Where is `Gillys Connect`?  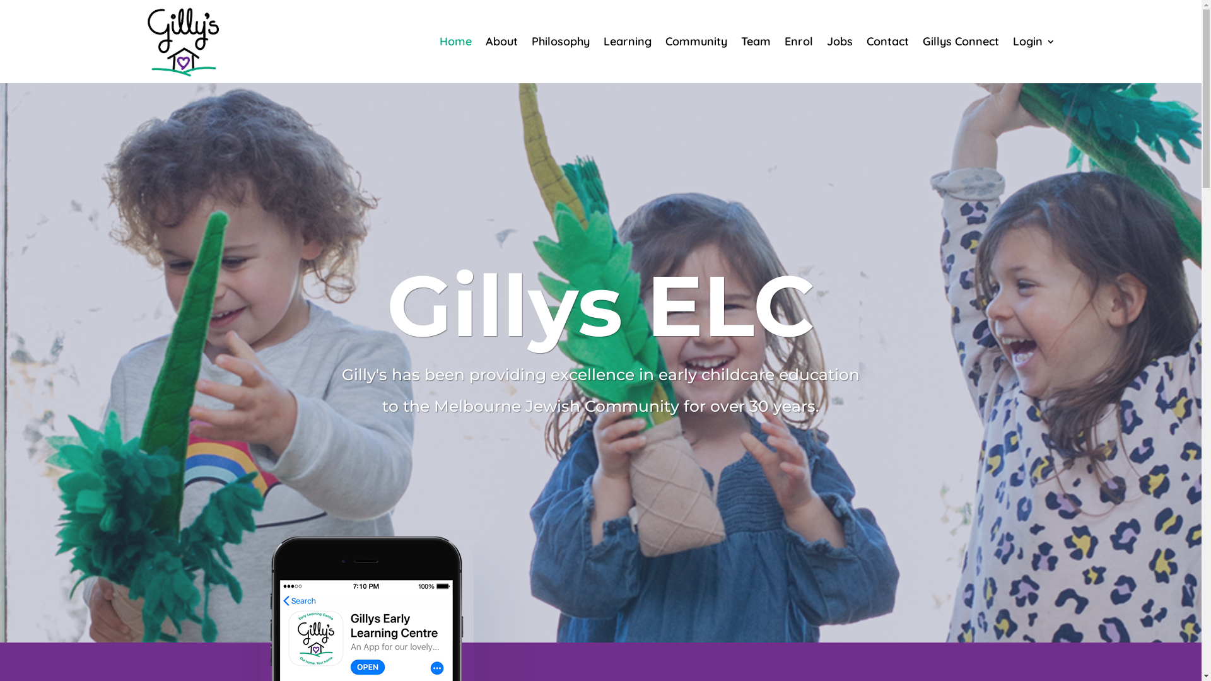
Gillys Connect is located at coordinates (960, 42).